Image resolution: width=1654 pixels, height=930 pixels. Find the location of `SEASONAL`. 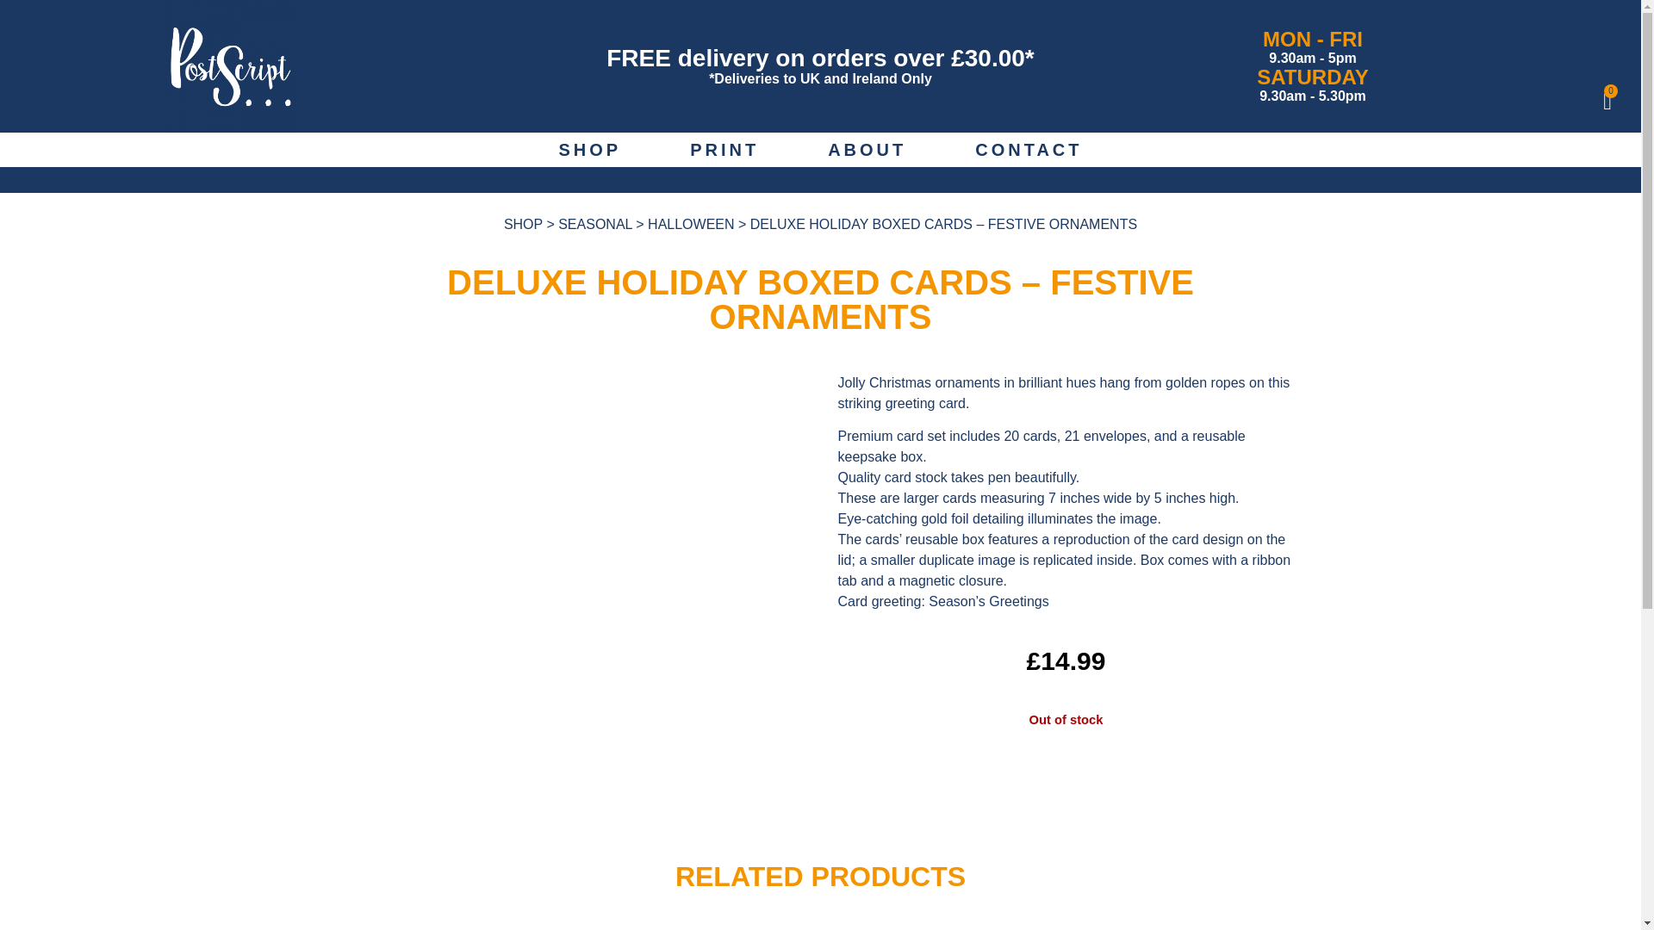

SEASONAL is located at coordinates (594, 224).